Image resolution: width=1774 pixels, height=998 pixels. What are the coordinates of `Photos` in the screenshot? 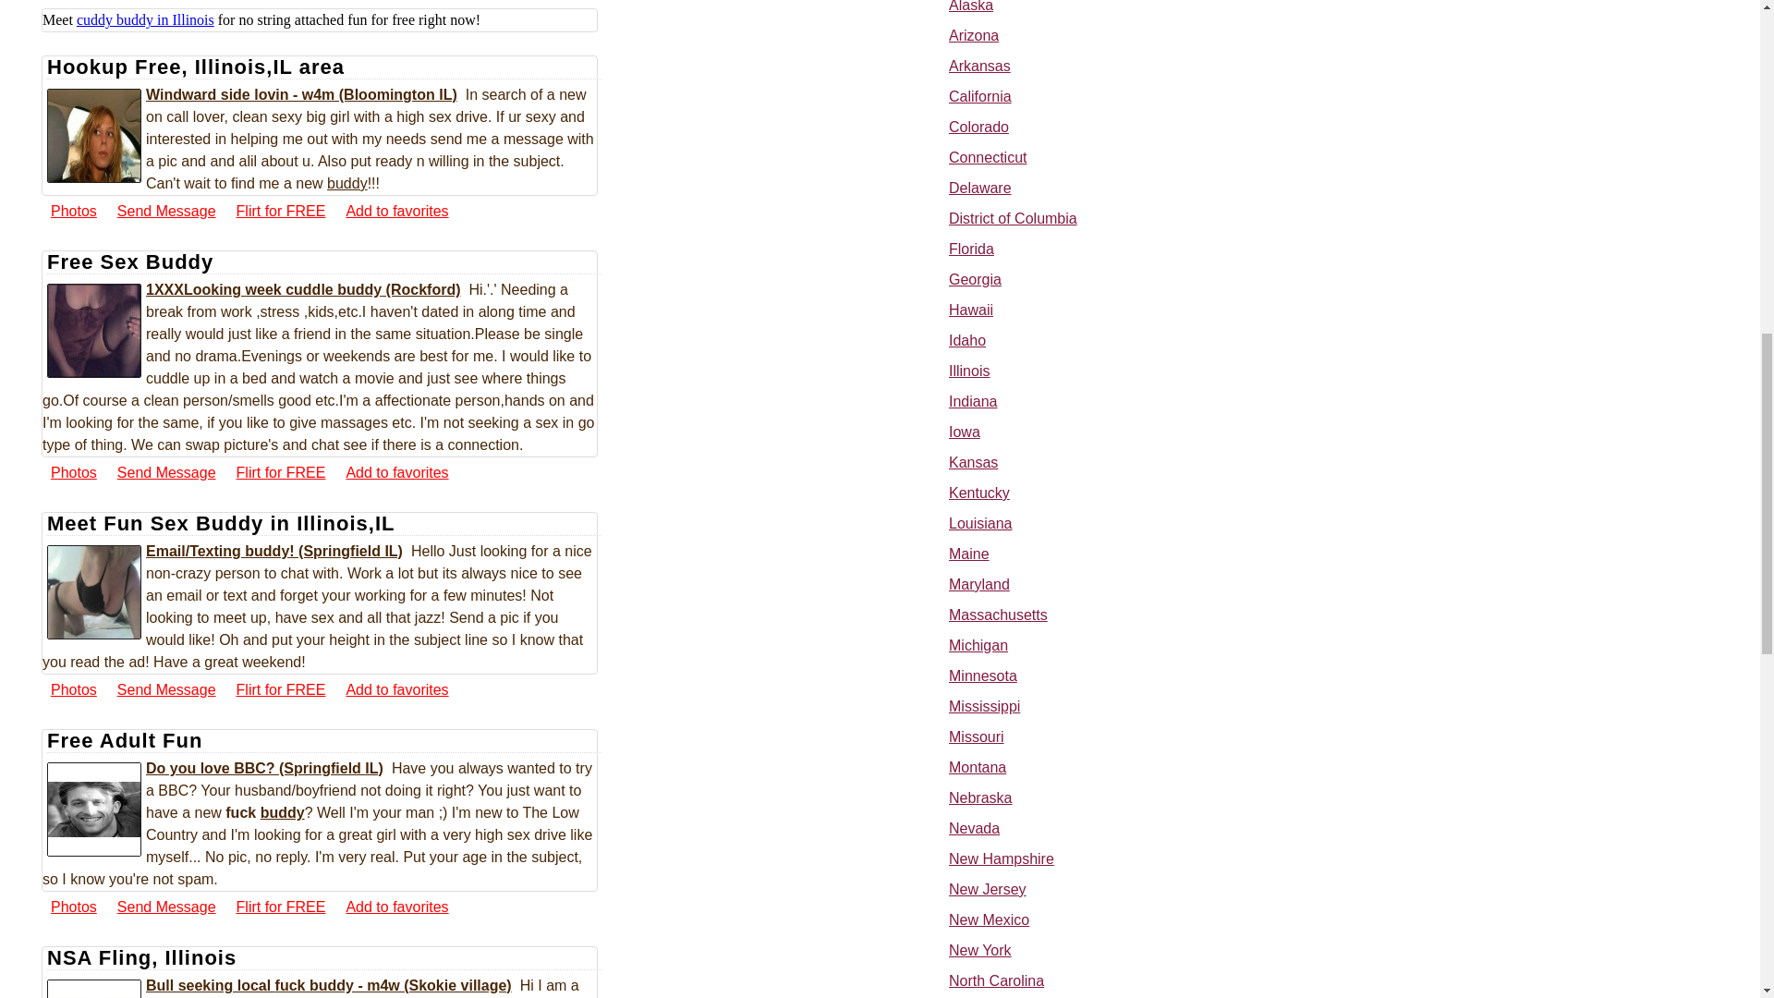 It's located at (73, 689).